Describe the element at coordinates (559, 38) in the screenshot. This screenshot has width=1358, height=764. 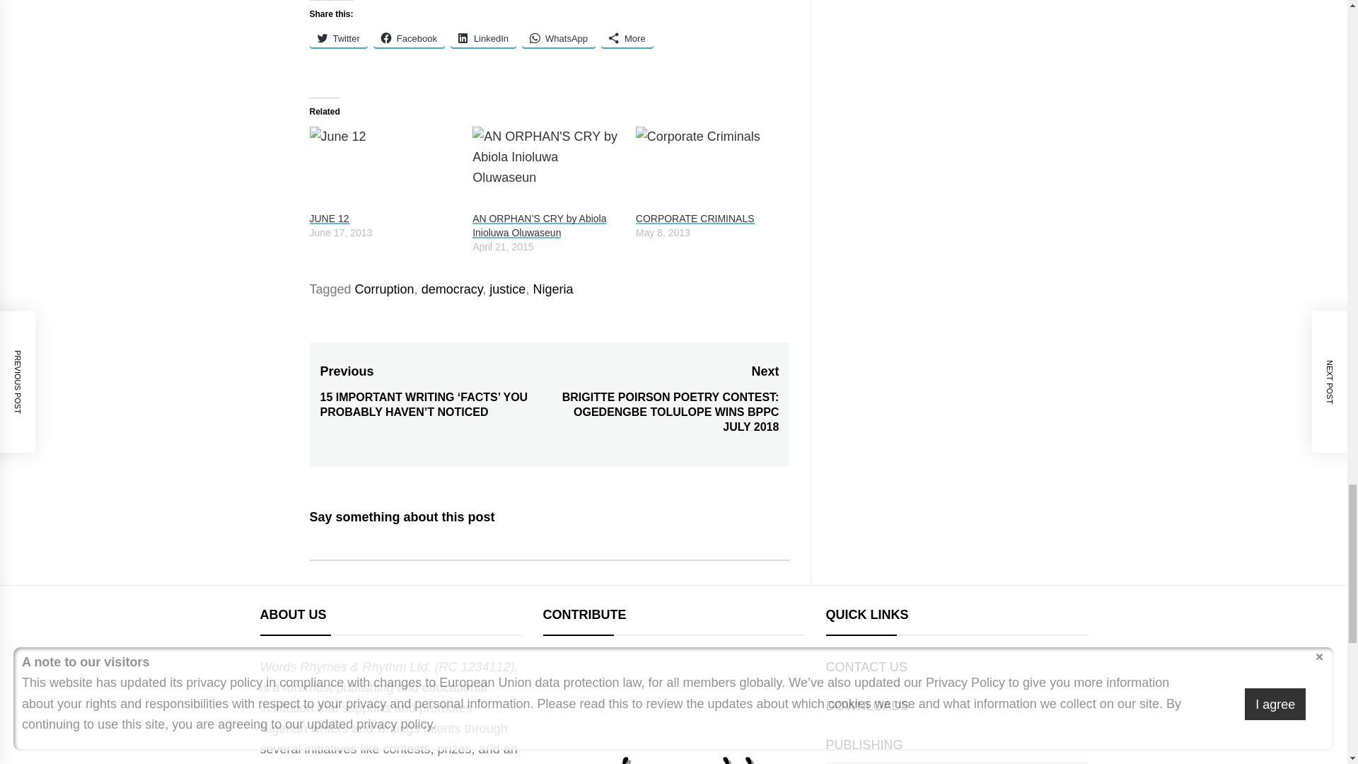
I see `Click to share on WhatsApp` at that location.